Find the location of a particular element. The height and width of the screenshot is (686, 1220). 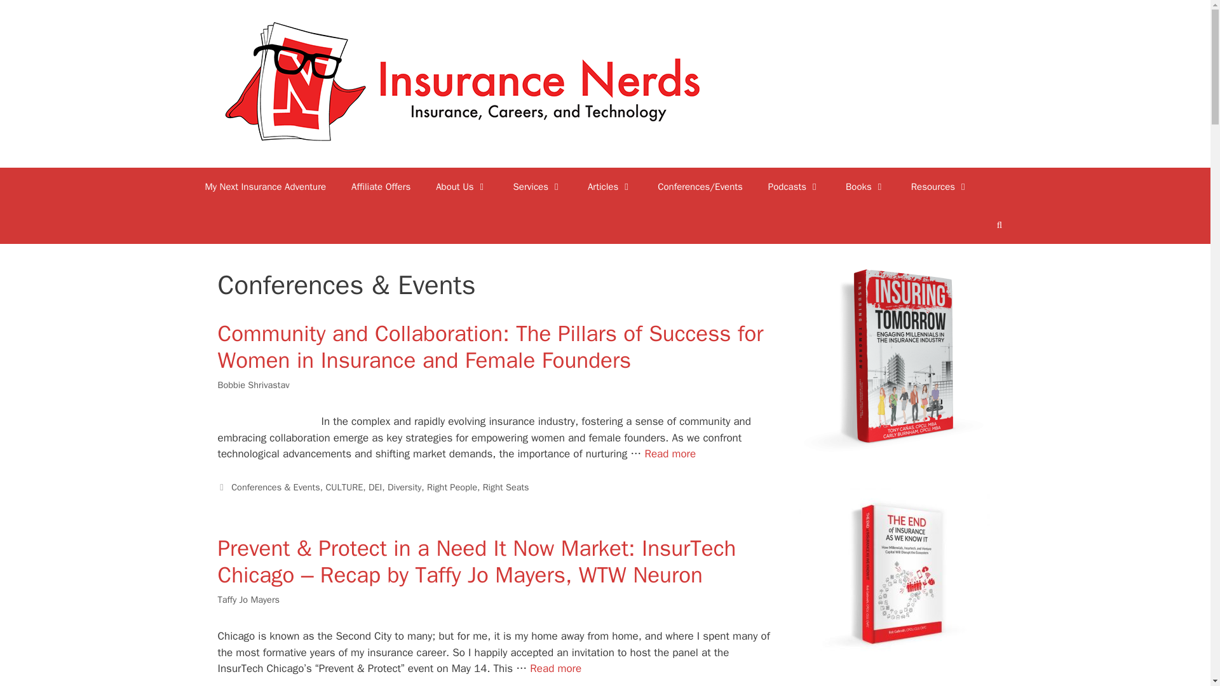

About Us is located at coordinates (461, 187).